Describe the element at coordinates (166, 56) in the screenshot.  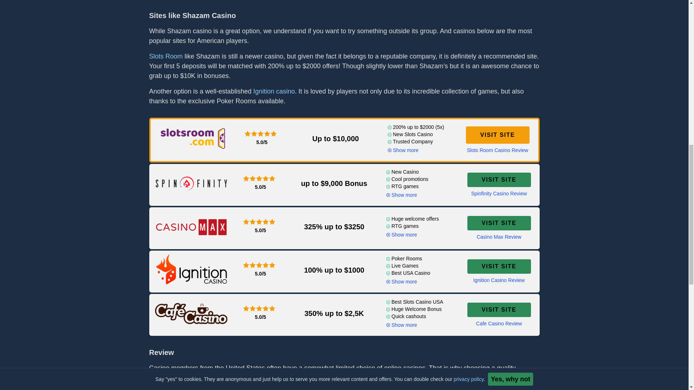
I see `Slots Room` at that location.